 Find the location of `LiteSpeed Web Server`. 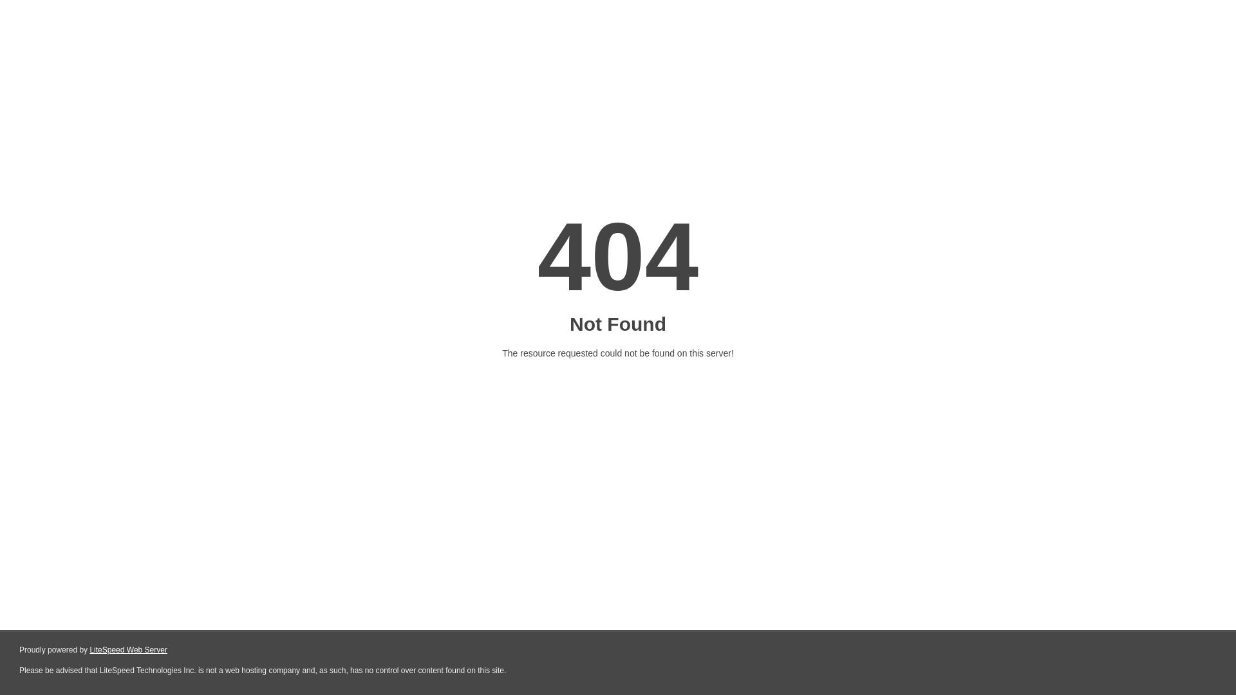

LiteSpeed Web Server is located at coordinates (127, 650).